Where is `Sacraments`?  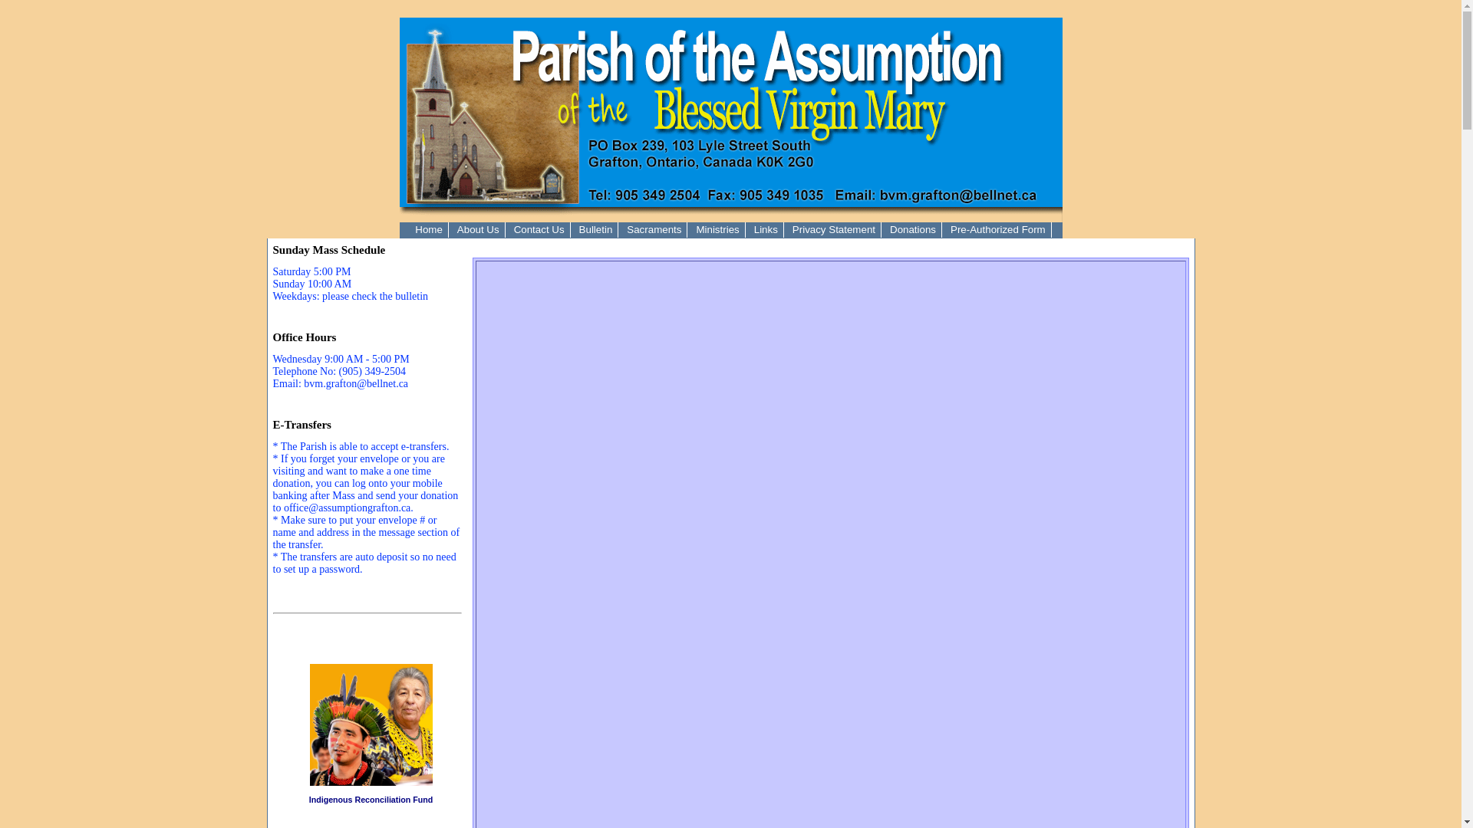
Sacraments is located at coordinates (654, 230).